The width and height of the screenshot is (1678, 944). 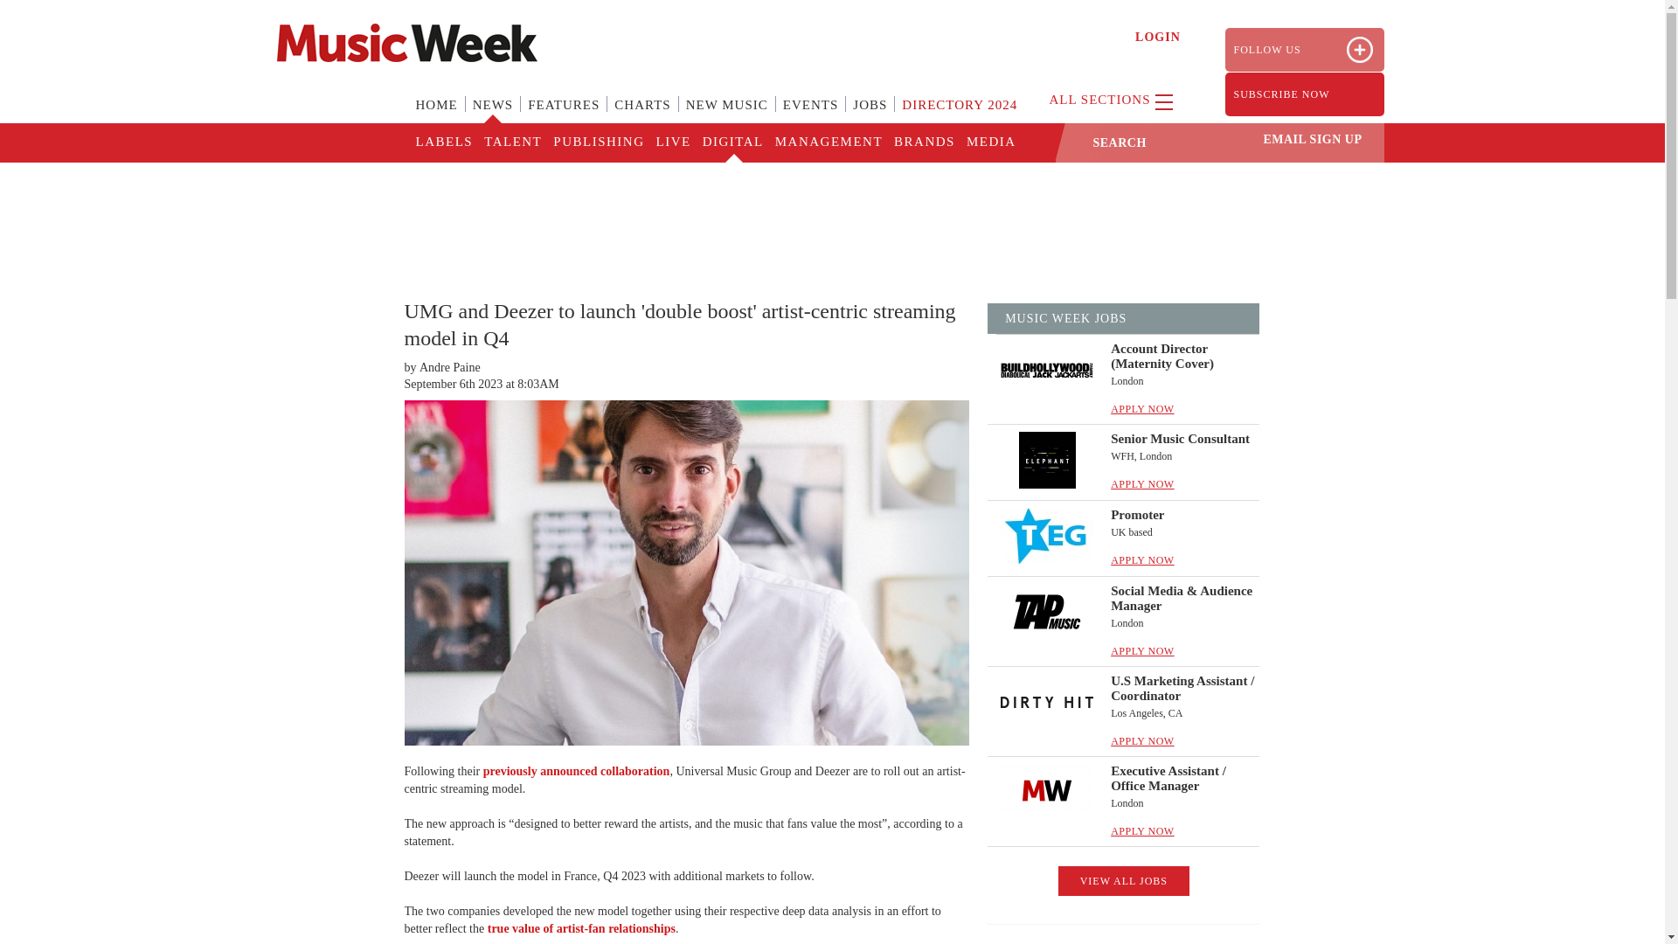 What do you see at coordinates (511, 142) in the screenshot?
I see `TALENT` at bounding box center [511, 142].